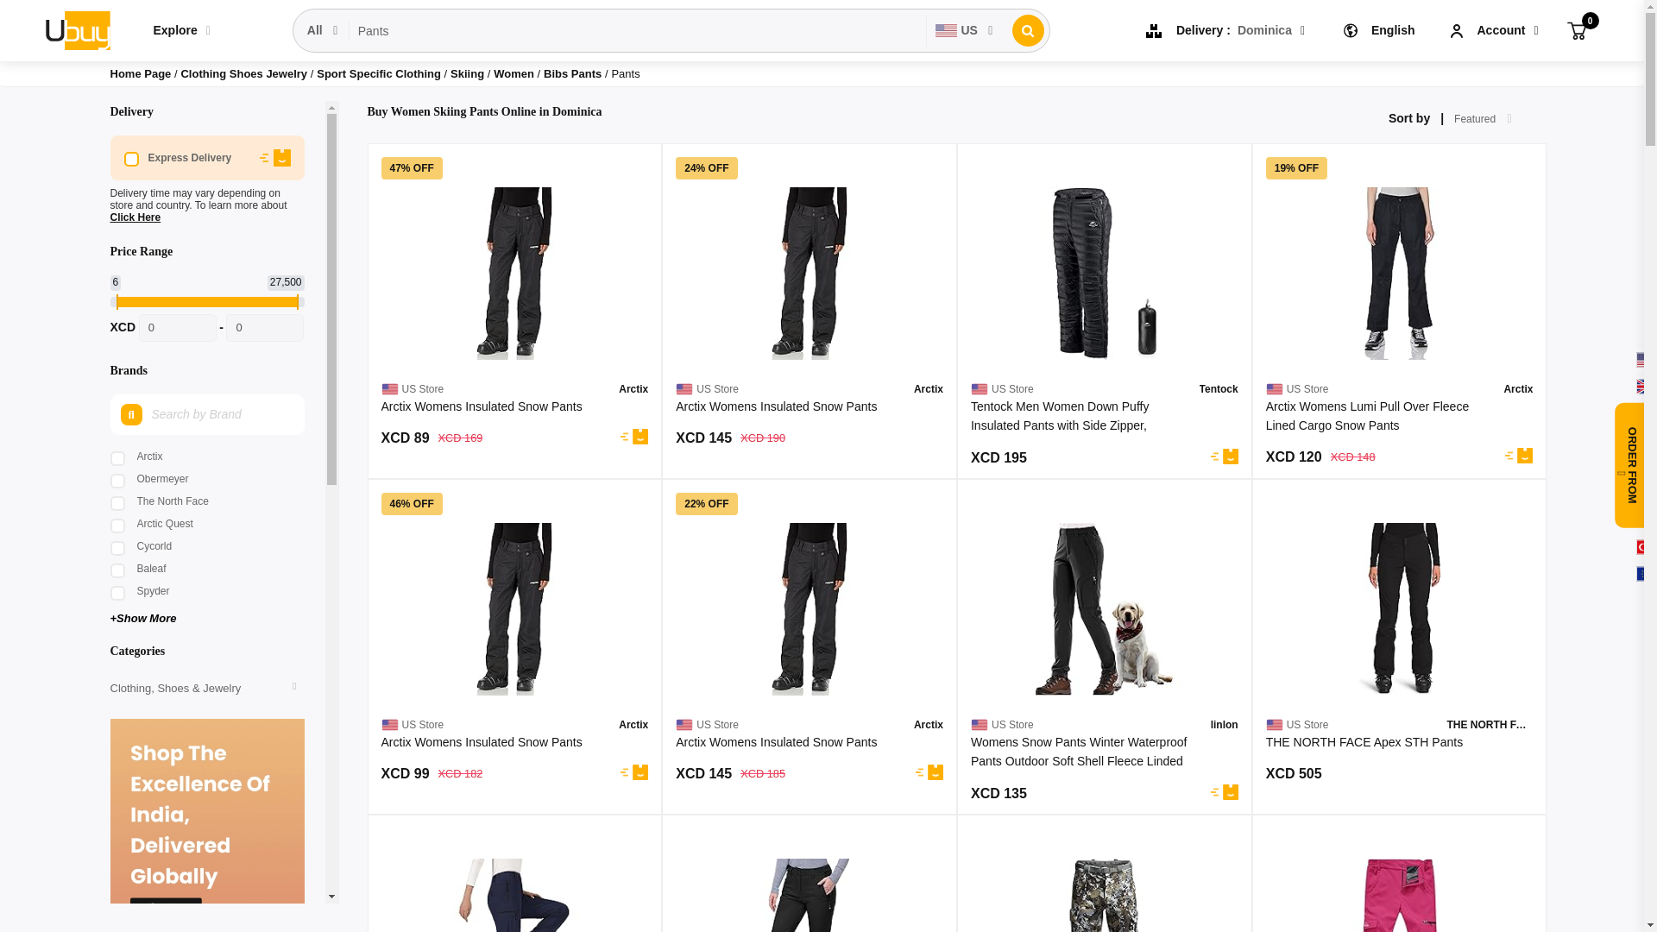  What do you see at coordinates (76, 29) in the screenshot?
I see `Ubuy` at bounding box center [76, 29].